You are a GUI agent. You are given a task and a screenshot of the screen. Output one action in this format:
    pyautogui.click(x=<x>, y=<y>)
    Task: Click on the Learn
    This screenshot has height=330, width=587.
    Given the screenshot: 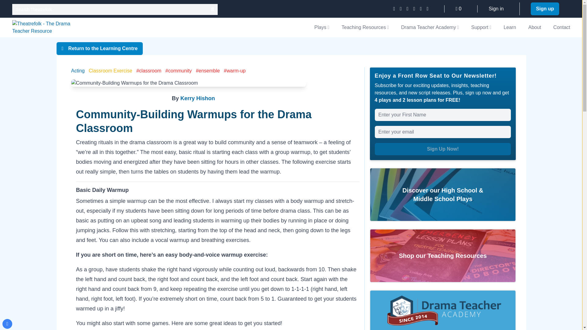 What is the action you would take?
    pyautogui.click(x=510, y=28)
    